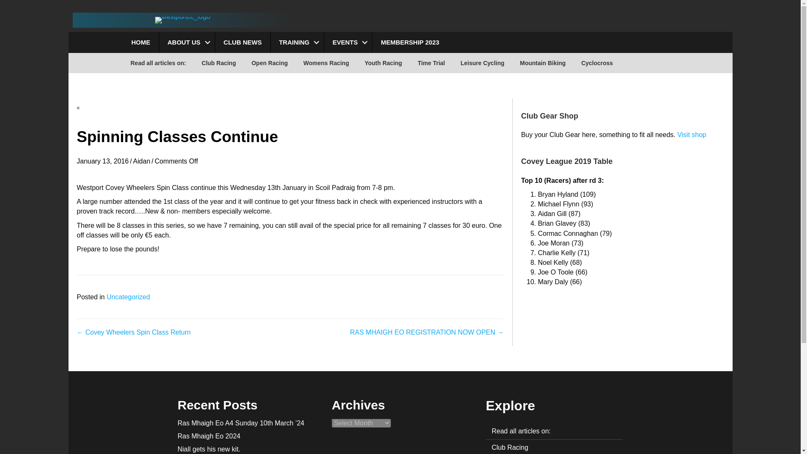 The width and height of the screenshot is (807, 454). I want to click on Club Racing, so click(554, 447).